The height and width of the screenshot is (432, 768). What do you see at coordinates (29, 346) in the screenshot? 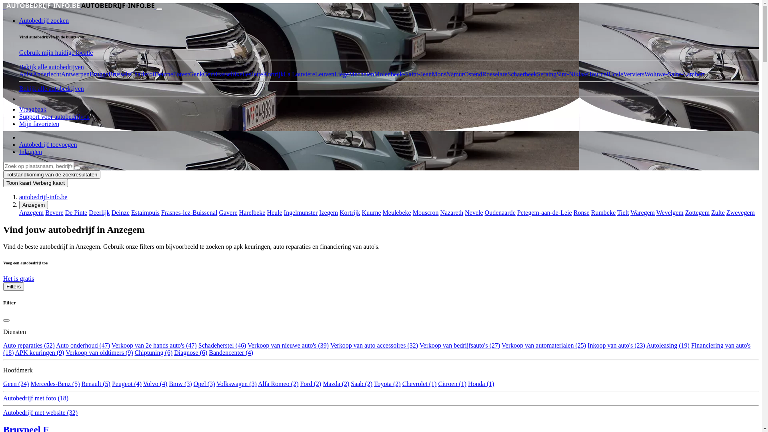
I see `Auto reparaties (52)` at bounding box center [29, 346].